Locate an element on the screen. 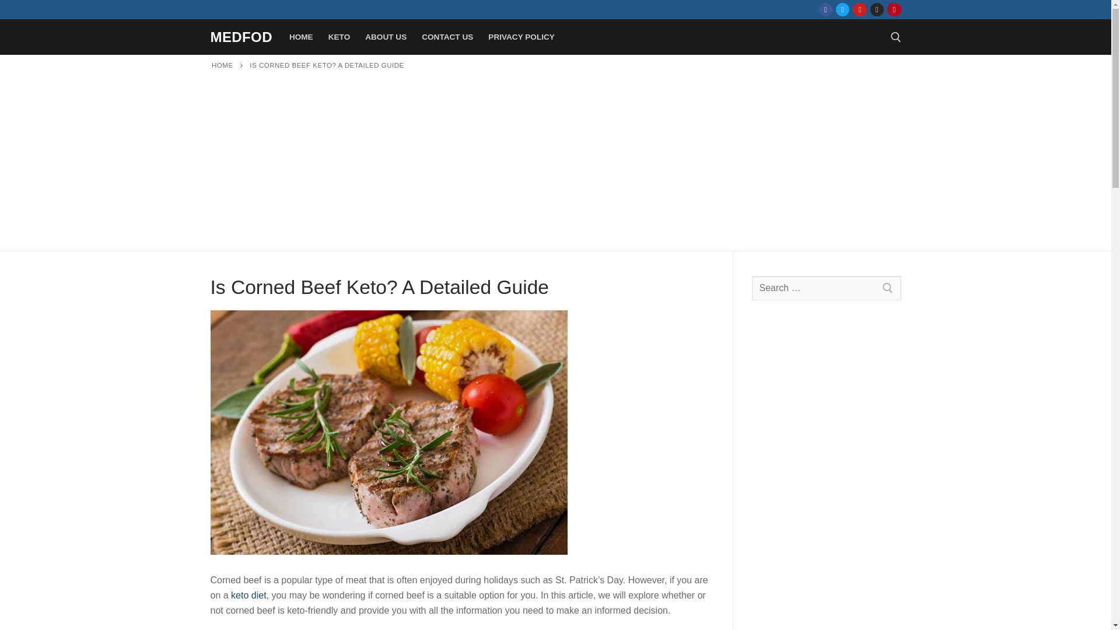 Image resolution: width=1120 pixels, height=630 pixels. CONTACT US is located at coordinates (447, 37).